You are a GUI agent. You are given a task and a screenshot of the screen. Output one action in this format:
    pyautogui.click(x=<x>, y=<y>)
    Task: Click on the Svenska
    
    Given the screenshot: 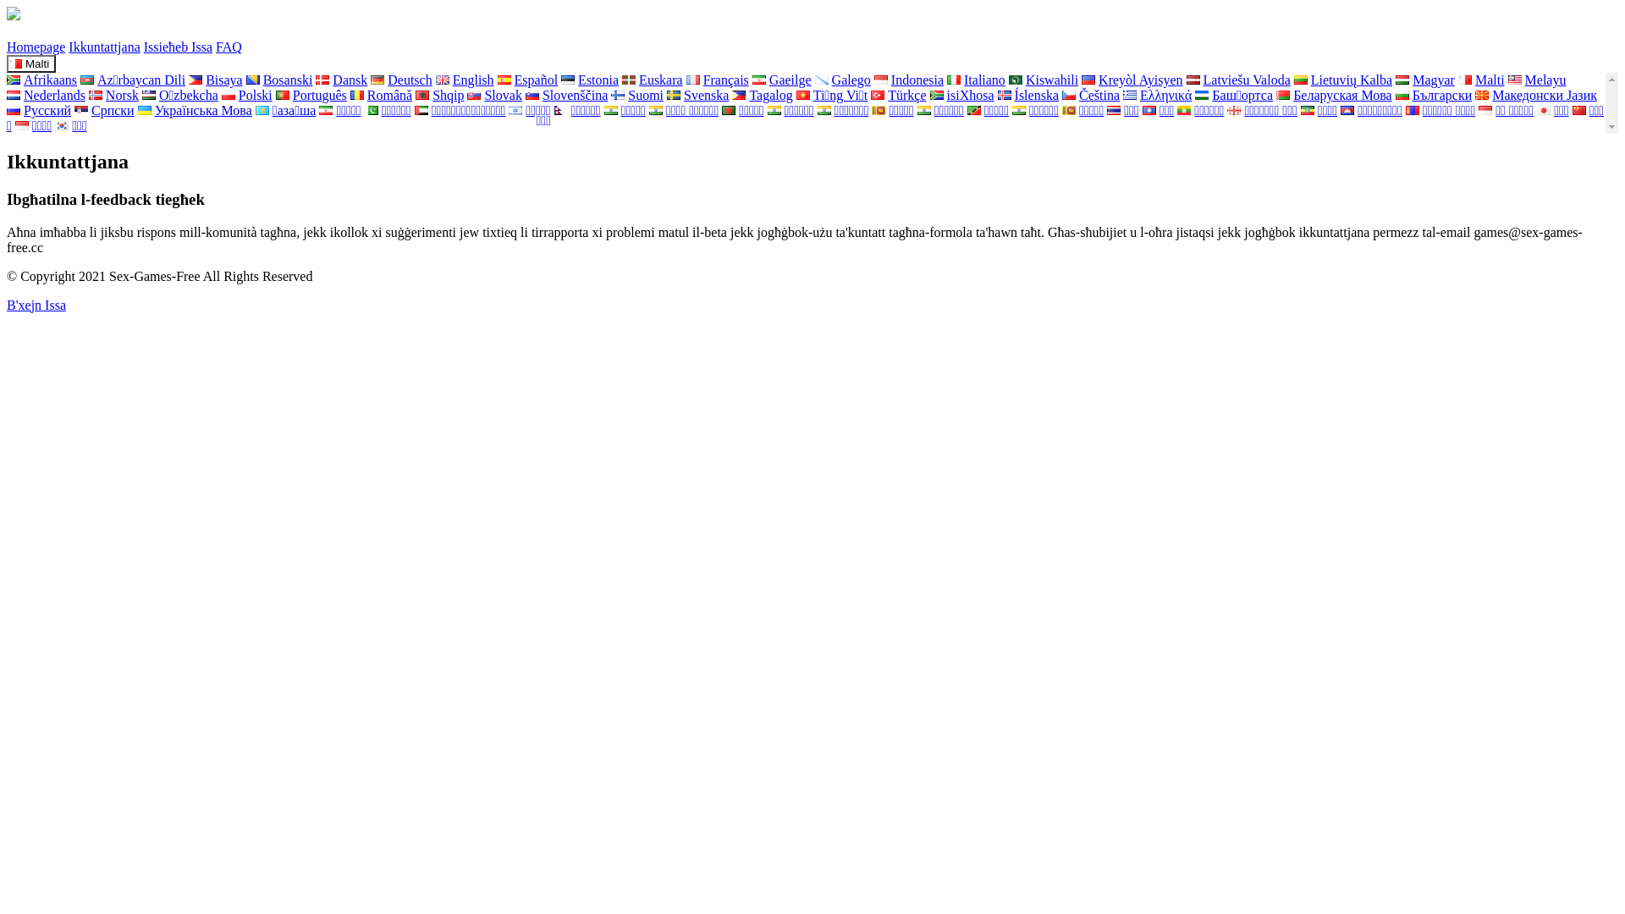 What is the action you would take?
    pyautogui.click(x=697, y=95)
    